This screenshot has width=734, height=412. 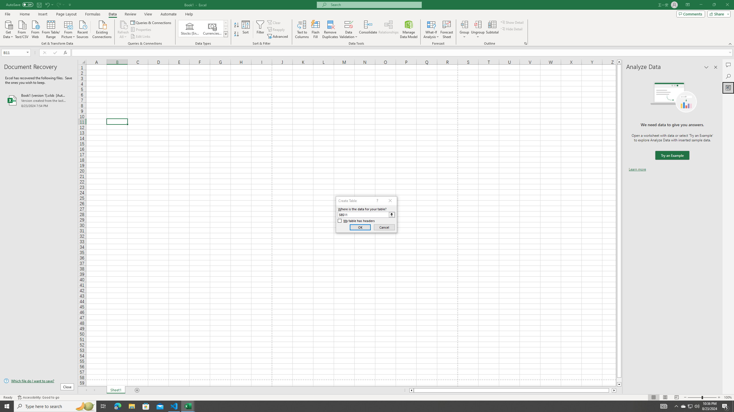 What do you see at coordinates (35, 29) in the screenshot?
I see `From Web` at bounding box center [35, 29].